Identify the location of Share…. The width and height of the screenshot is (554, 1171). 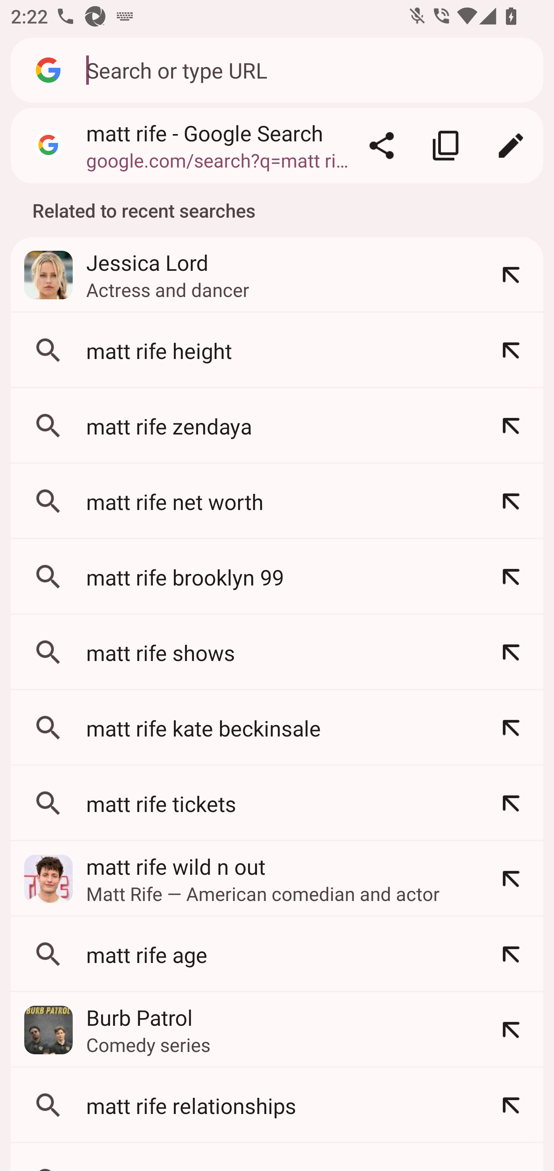
(382, 146).